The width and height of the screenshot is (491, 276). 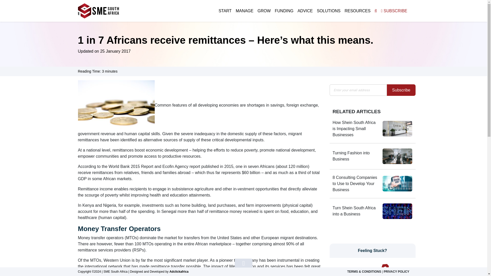 I want to click on Turn Shein South Africa into a Business, so click(x=356, y=211).